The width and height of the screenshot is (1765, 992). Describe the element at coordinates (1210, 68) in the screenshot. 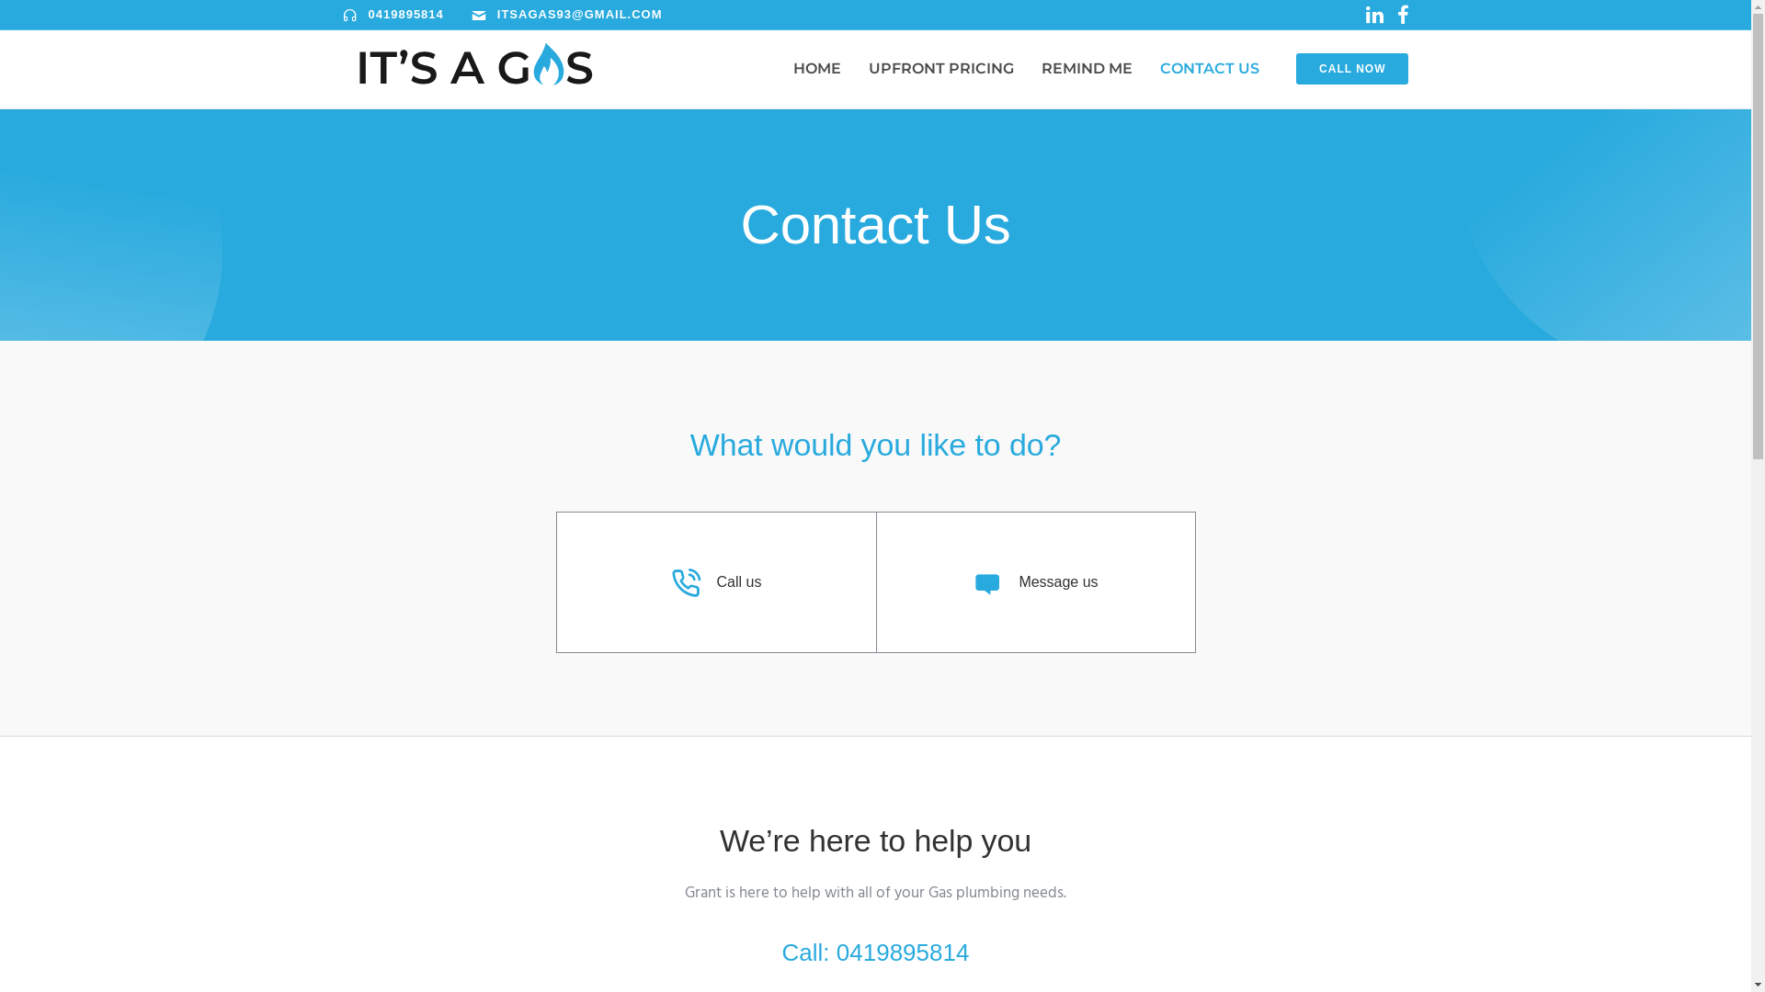

I see `CONTACT US` at that location.